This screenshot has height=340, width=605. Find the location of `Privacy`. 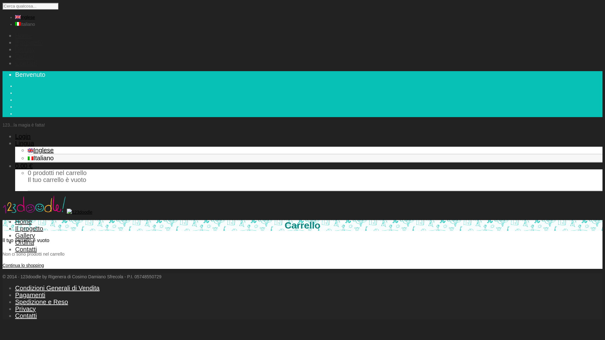

Privacy is located at coordinates (26, 309).